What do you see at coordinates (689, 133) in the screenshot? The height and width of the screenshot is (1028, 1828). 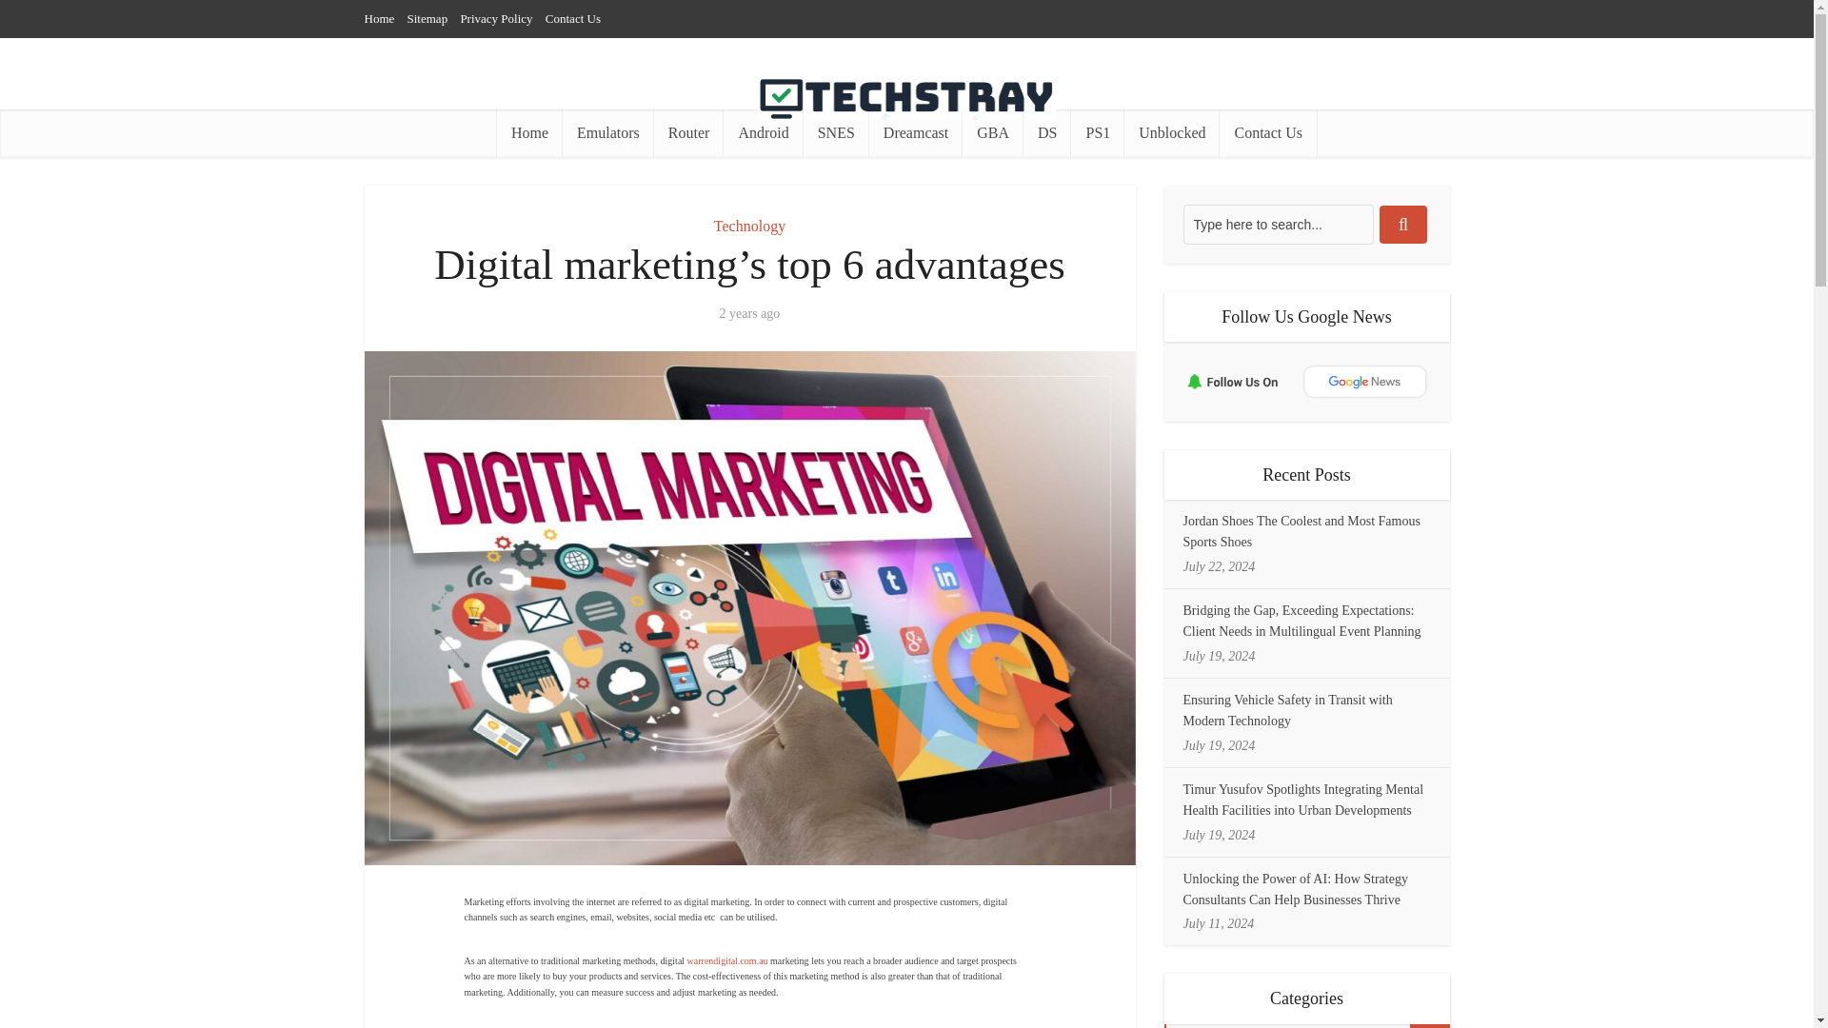 I see `Router` at bounding box center [689, 133].